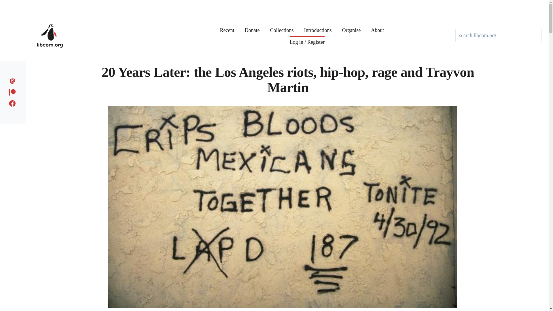  What do you see at coordinates (14, 103) in the screenshot?
I see `Like us on facebook` at bounding box center [14, 103].